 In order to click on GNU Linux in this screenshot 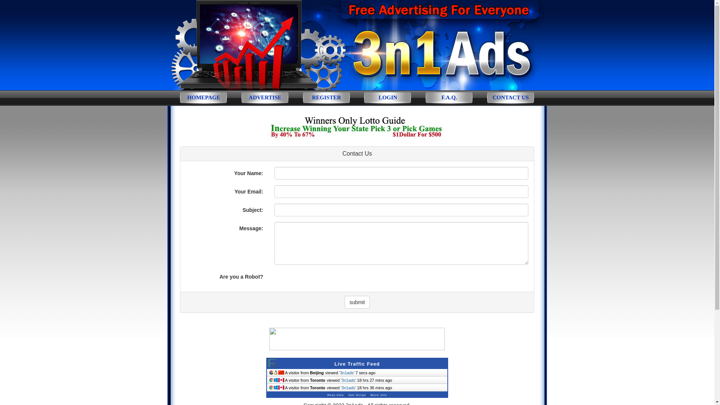, I will do `click(276, 373)`.